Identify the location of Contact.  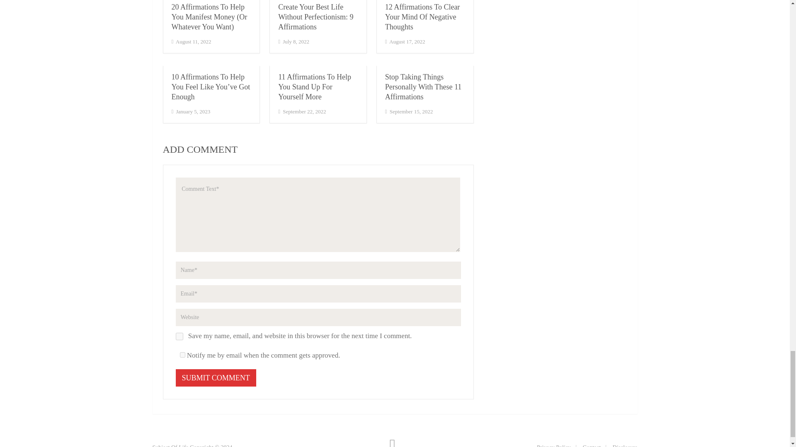
(592, 445).